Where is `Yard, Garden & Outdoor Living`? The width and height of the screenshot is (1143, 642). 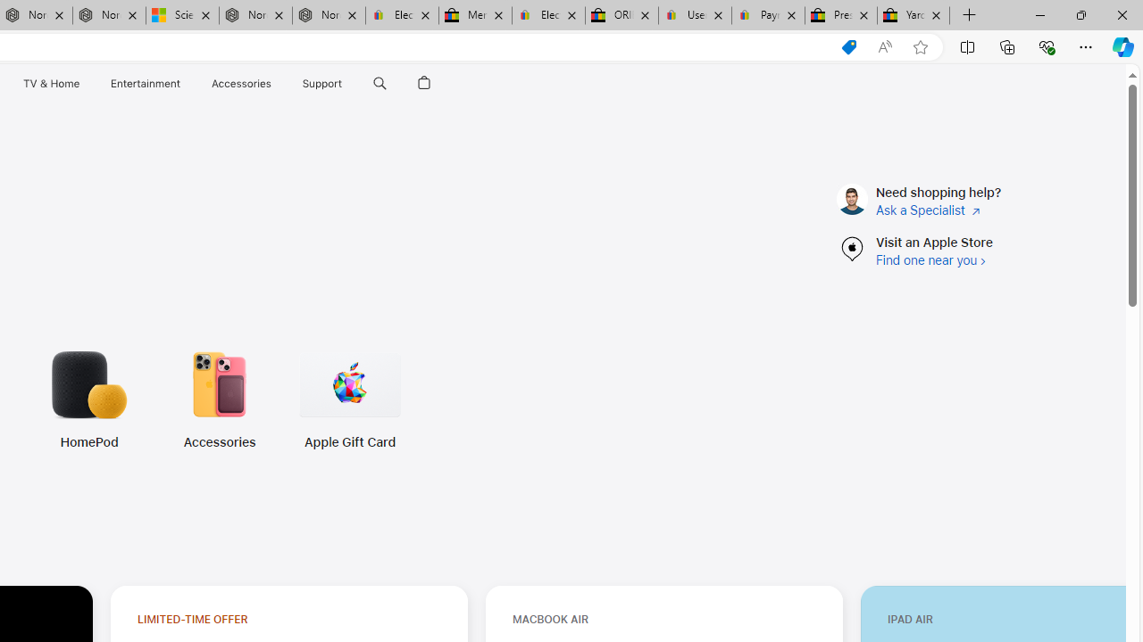 Yard, Garden & Outdoor Living is located at coordinates (914, 16).